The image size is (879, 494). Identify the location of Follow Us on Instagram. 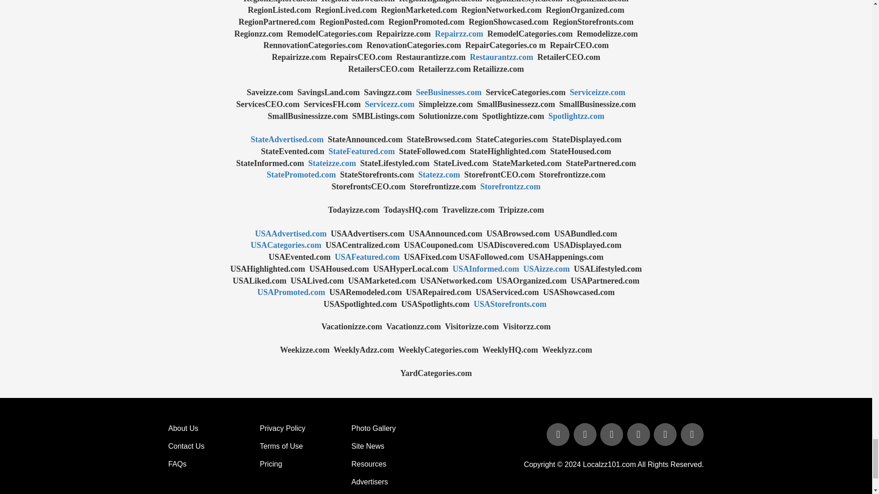
(691, 435).